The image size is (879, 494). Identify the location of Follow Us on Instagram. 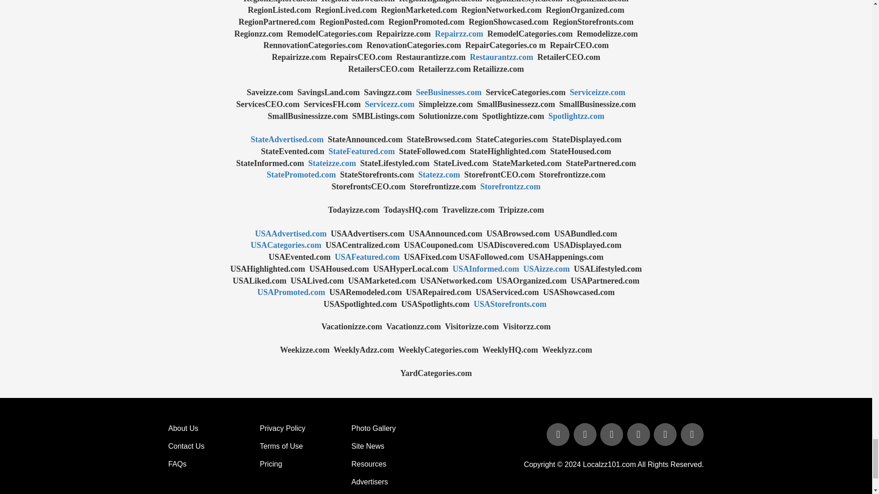
(691, 435).